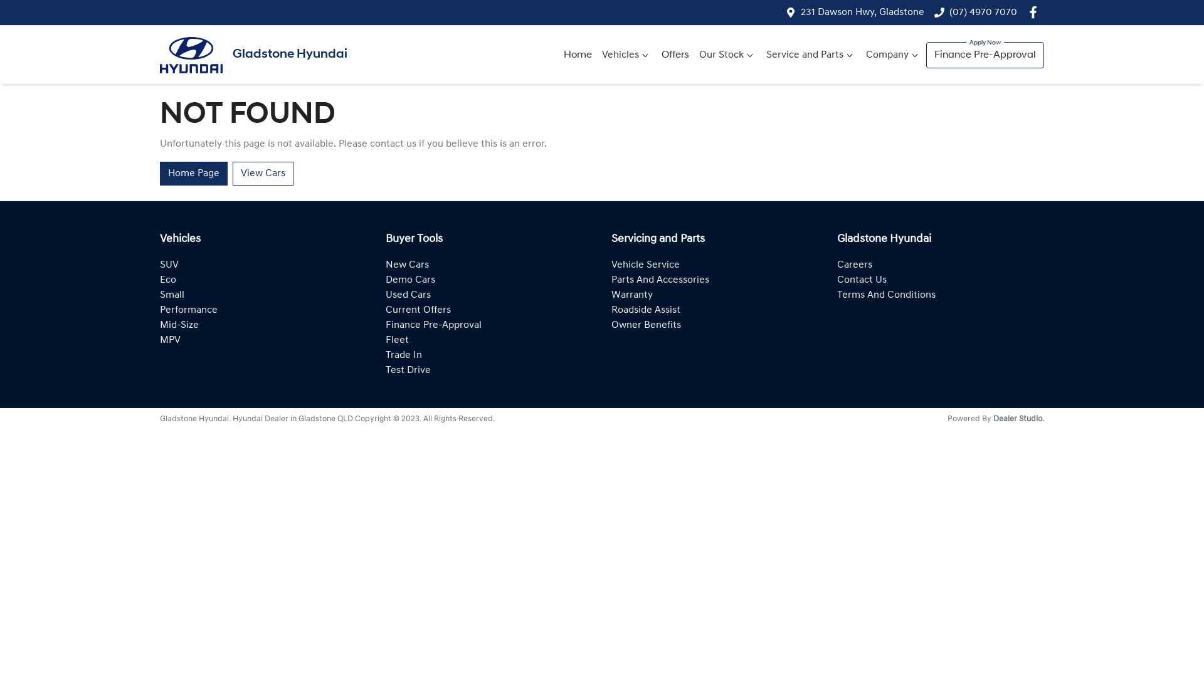 The image size is (1204, 677). What do you see at coordinates (179, 325) in the screenshot?
I see `Mid-Size` at bounding box center [179, 325].